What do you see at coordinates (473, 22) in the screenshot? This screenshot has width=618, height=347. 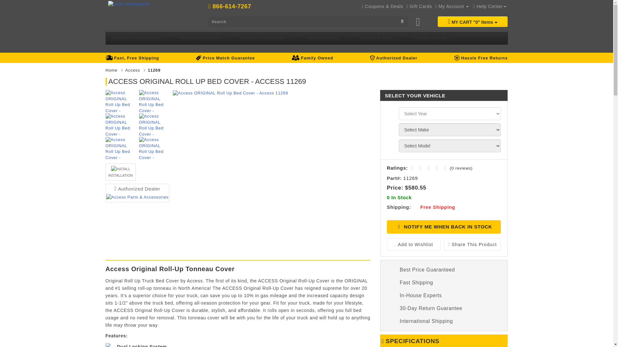 I see `MY CART "0" Items` at bounding box center [473, 22].